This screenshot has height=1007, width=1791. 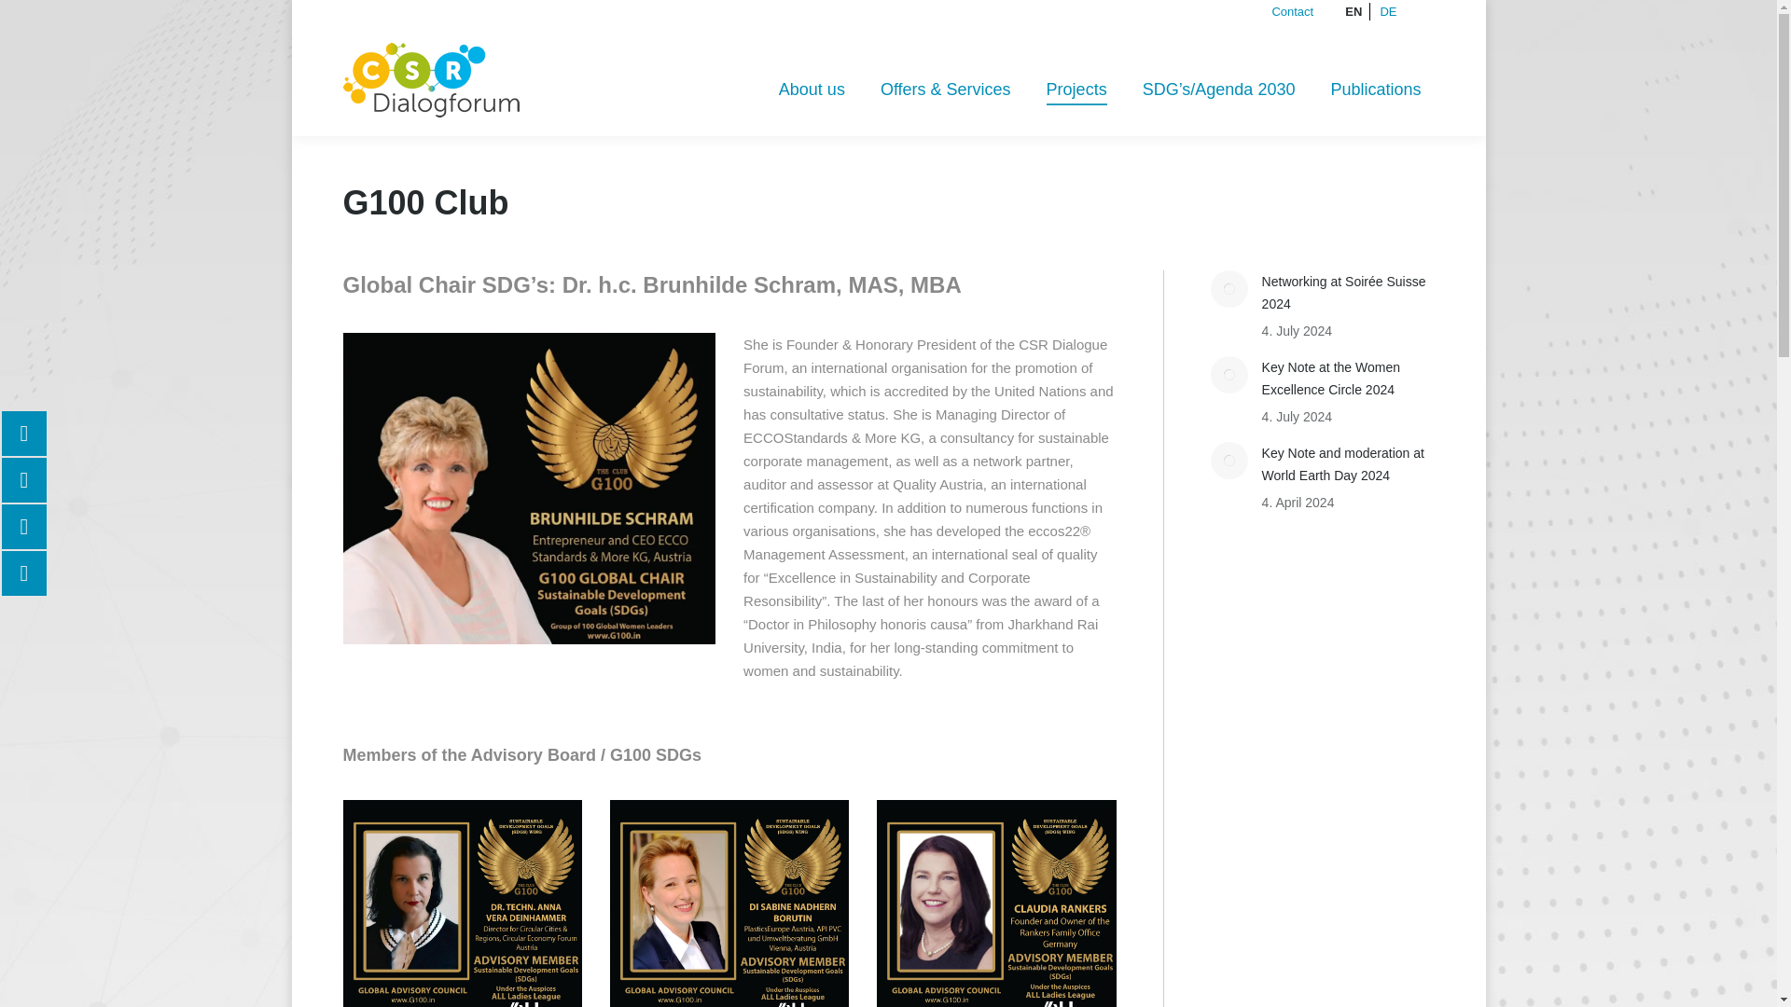 I want to click on Publications, so click(x=1375, y=90).